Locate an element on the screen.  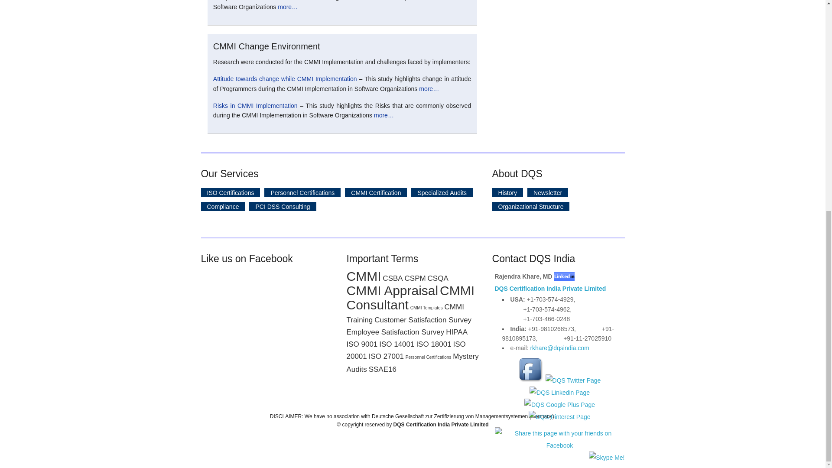
CSQA is located at coordinates (438, 278).